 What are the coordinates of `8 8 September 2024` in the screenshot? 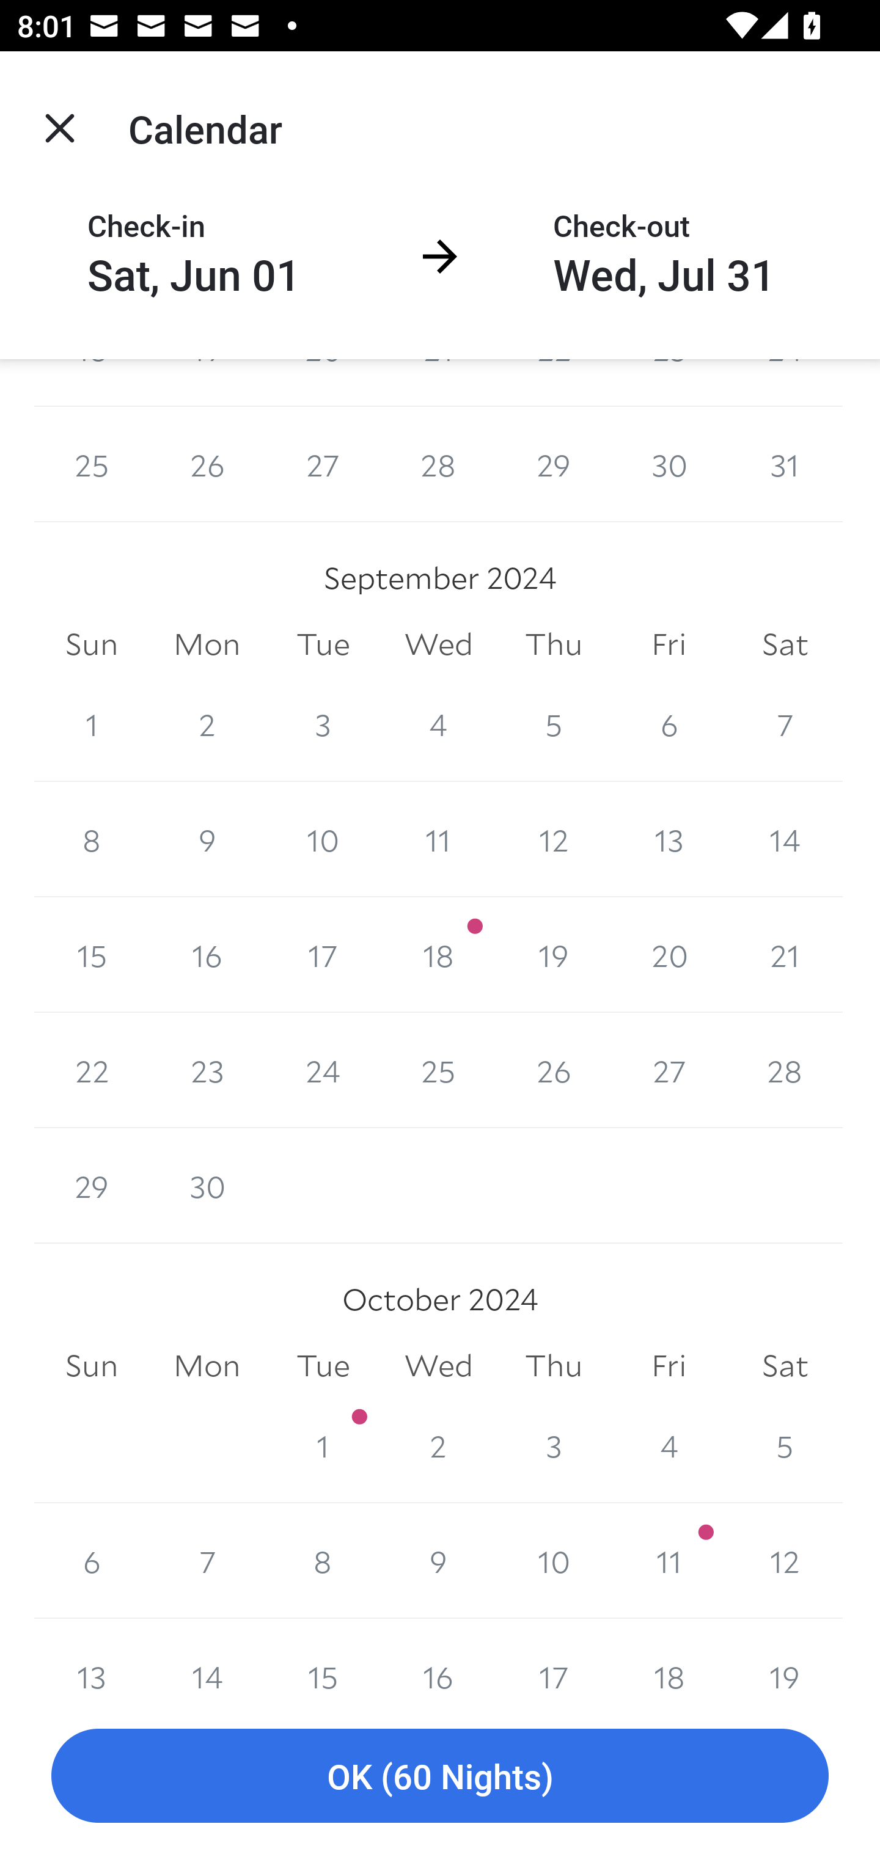 It's located at (92, 839).